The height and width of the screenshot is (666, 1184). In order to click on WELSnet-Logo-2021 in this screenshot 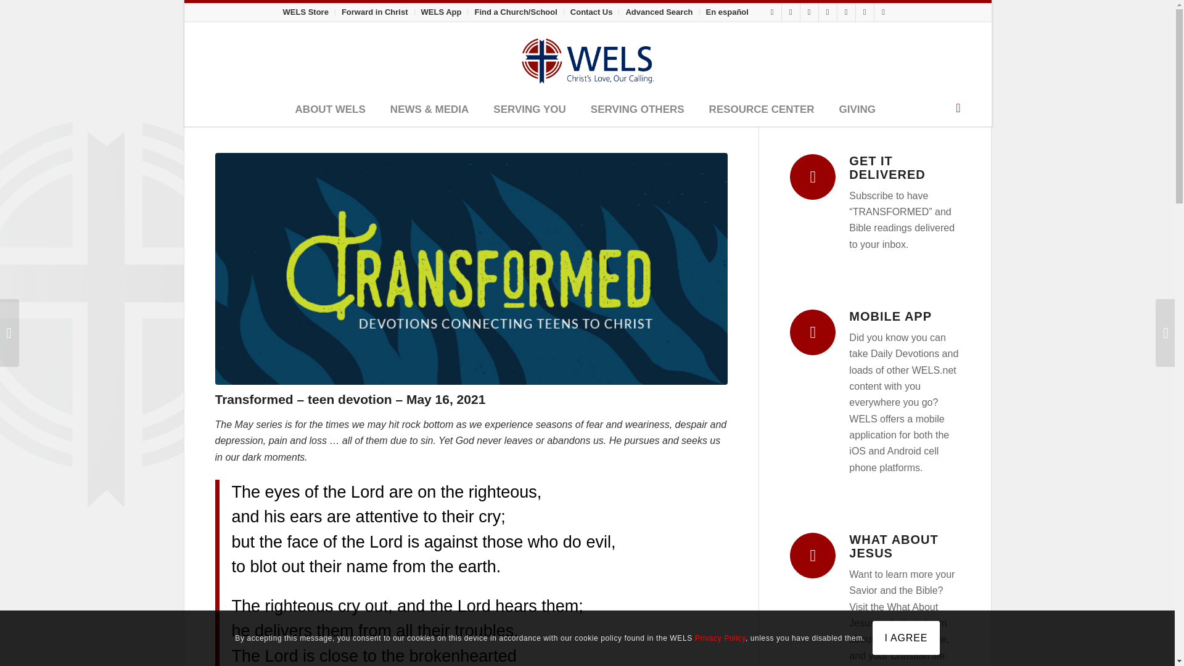, I will do `click(587, 58)`.